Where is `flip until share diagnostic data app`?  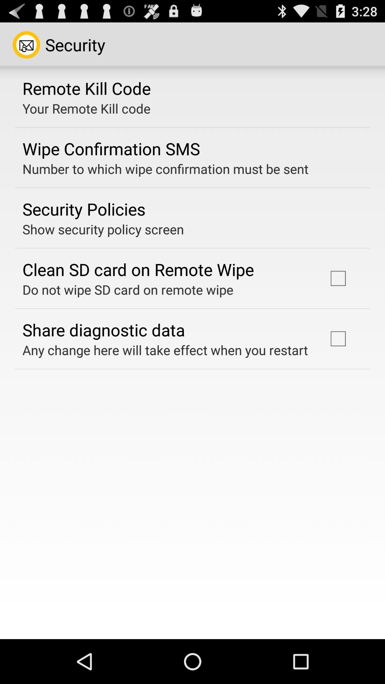
flip until share diagnostic data app is located at coordinates (104, 330).